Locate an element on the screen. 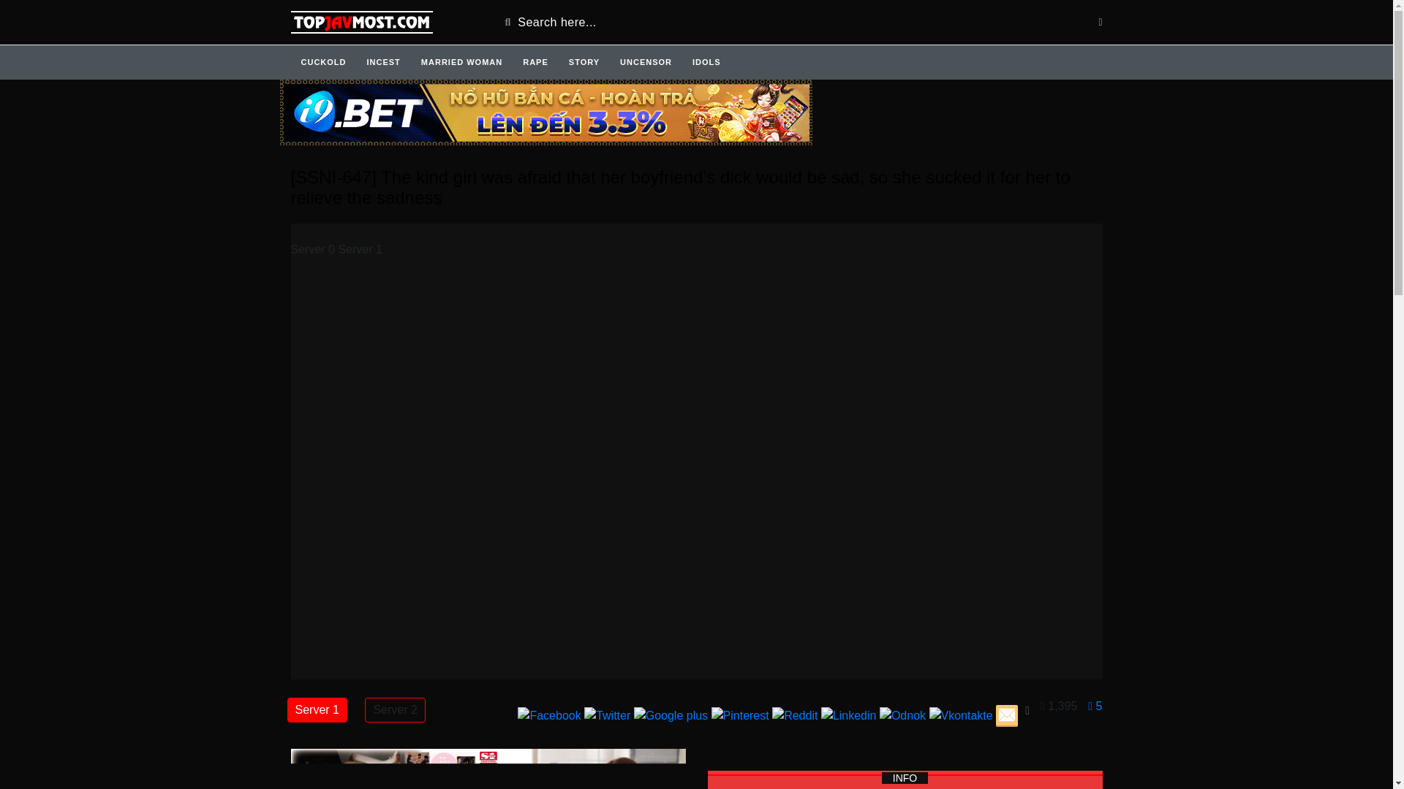  RAPE is located at coordinates (535, 62).